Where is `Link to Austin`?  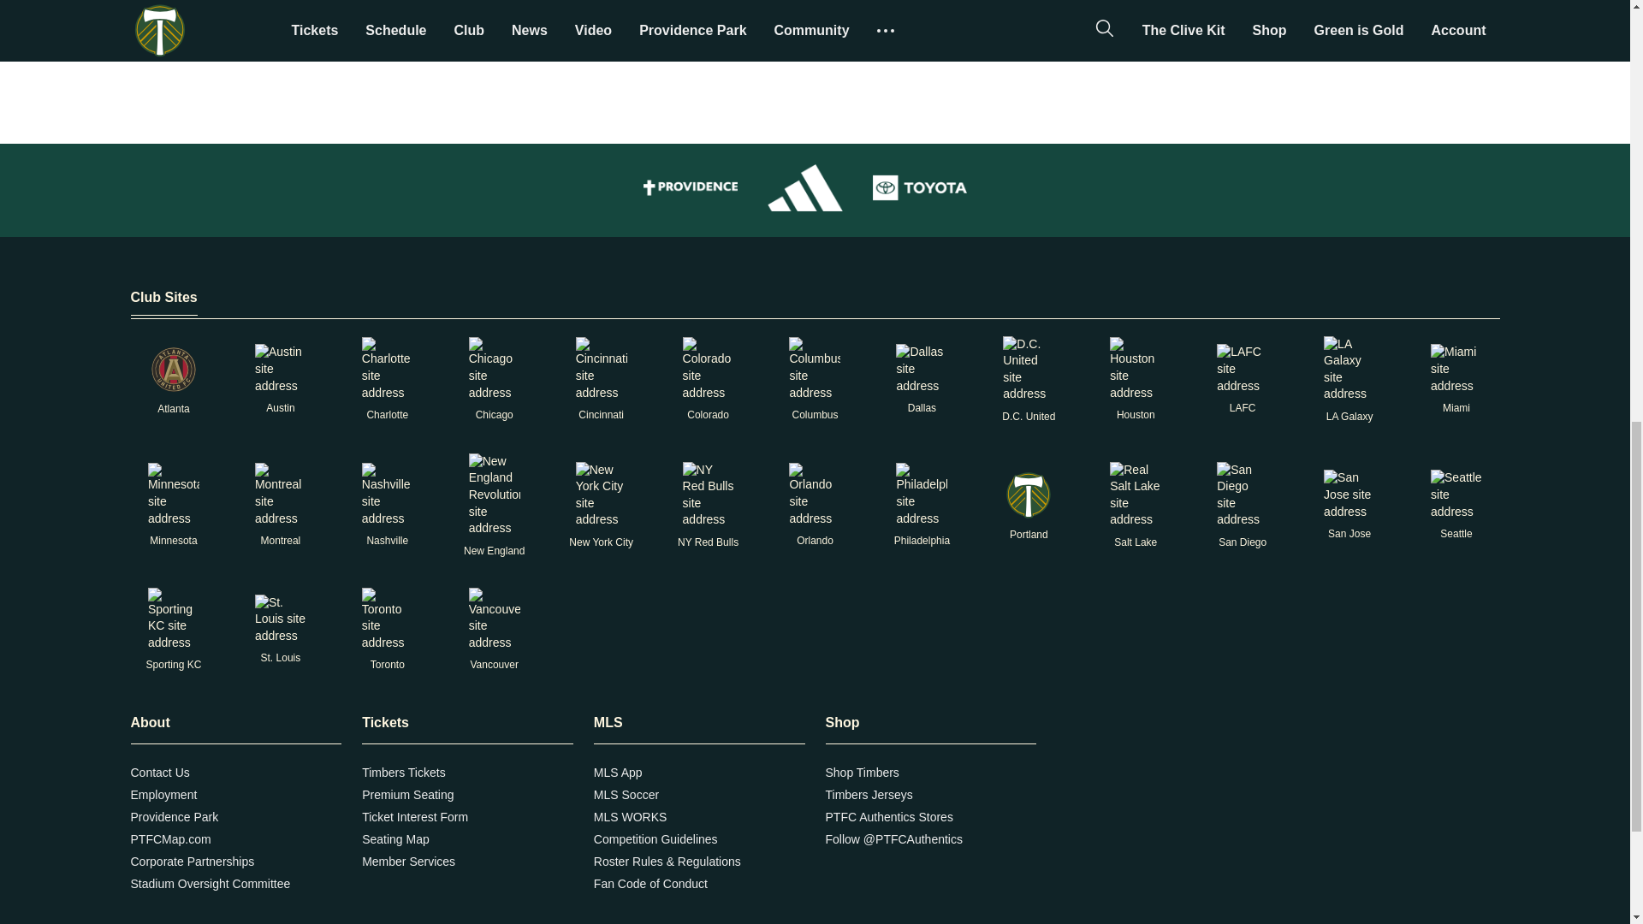 Link to Austin is located at coordinates (280, 369).